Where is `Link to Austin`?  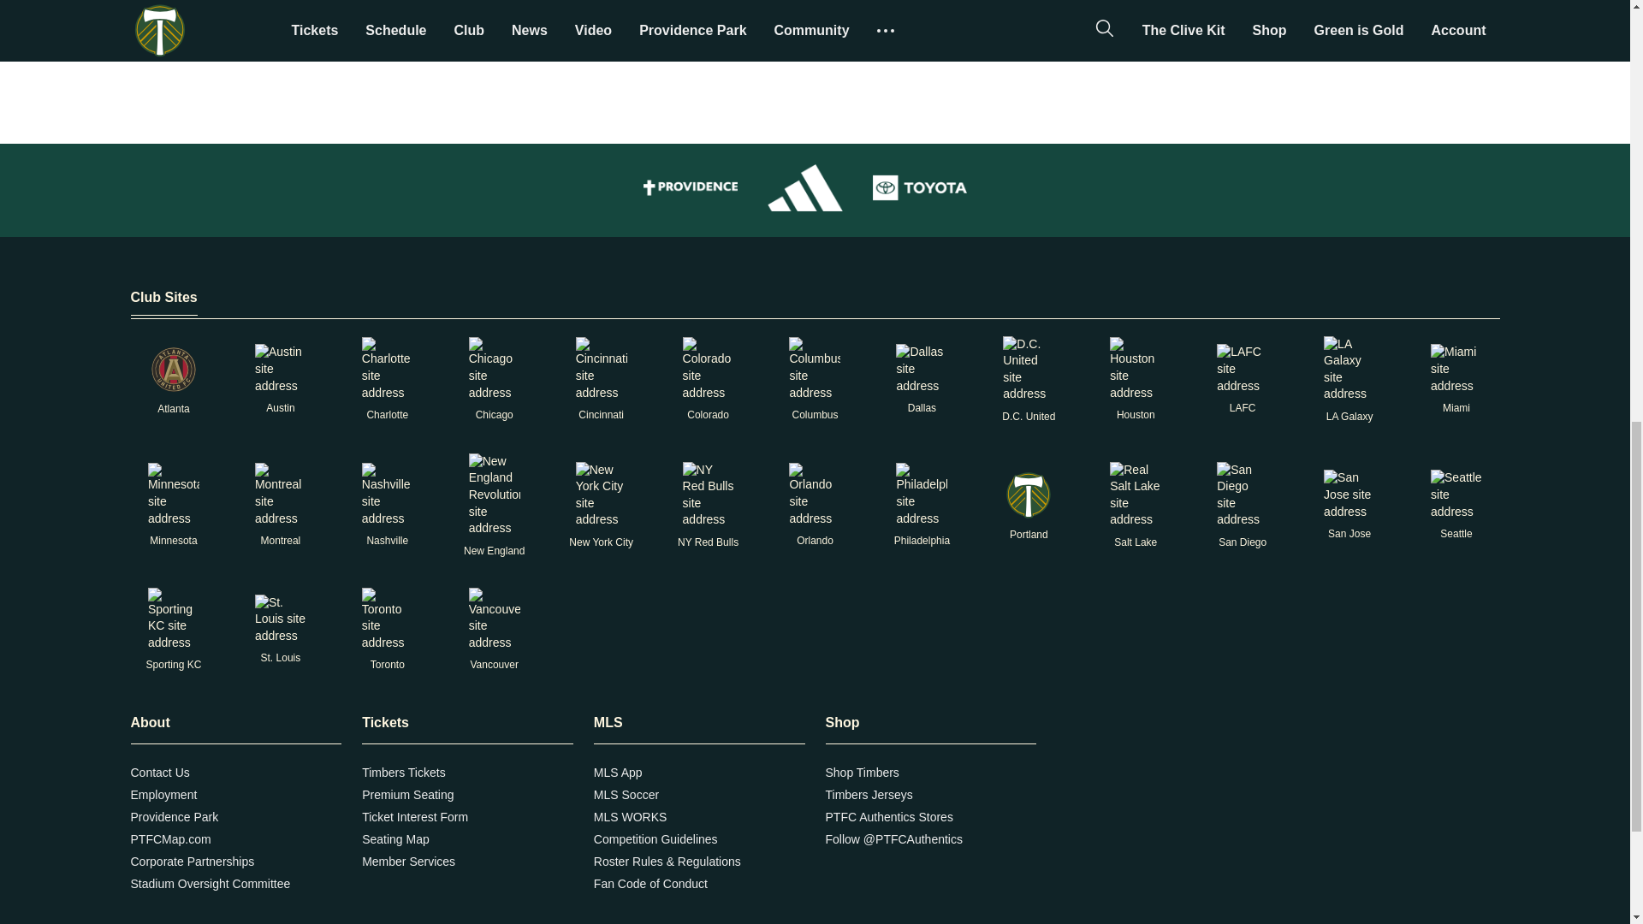 Link to Austin is located at coordinates (280, 369).